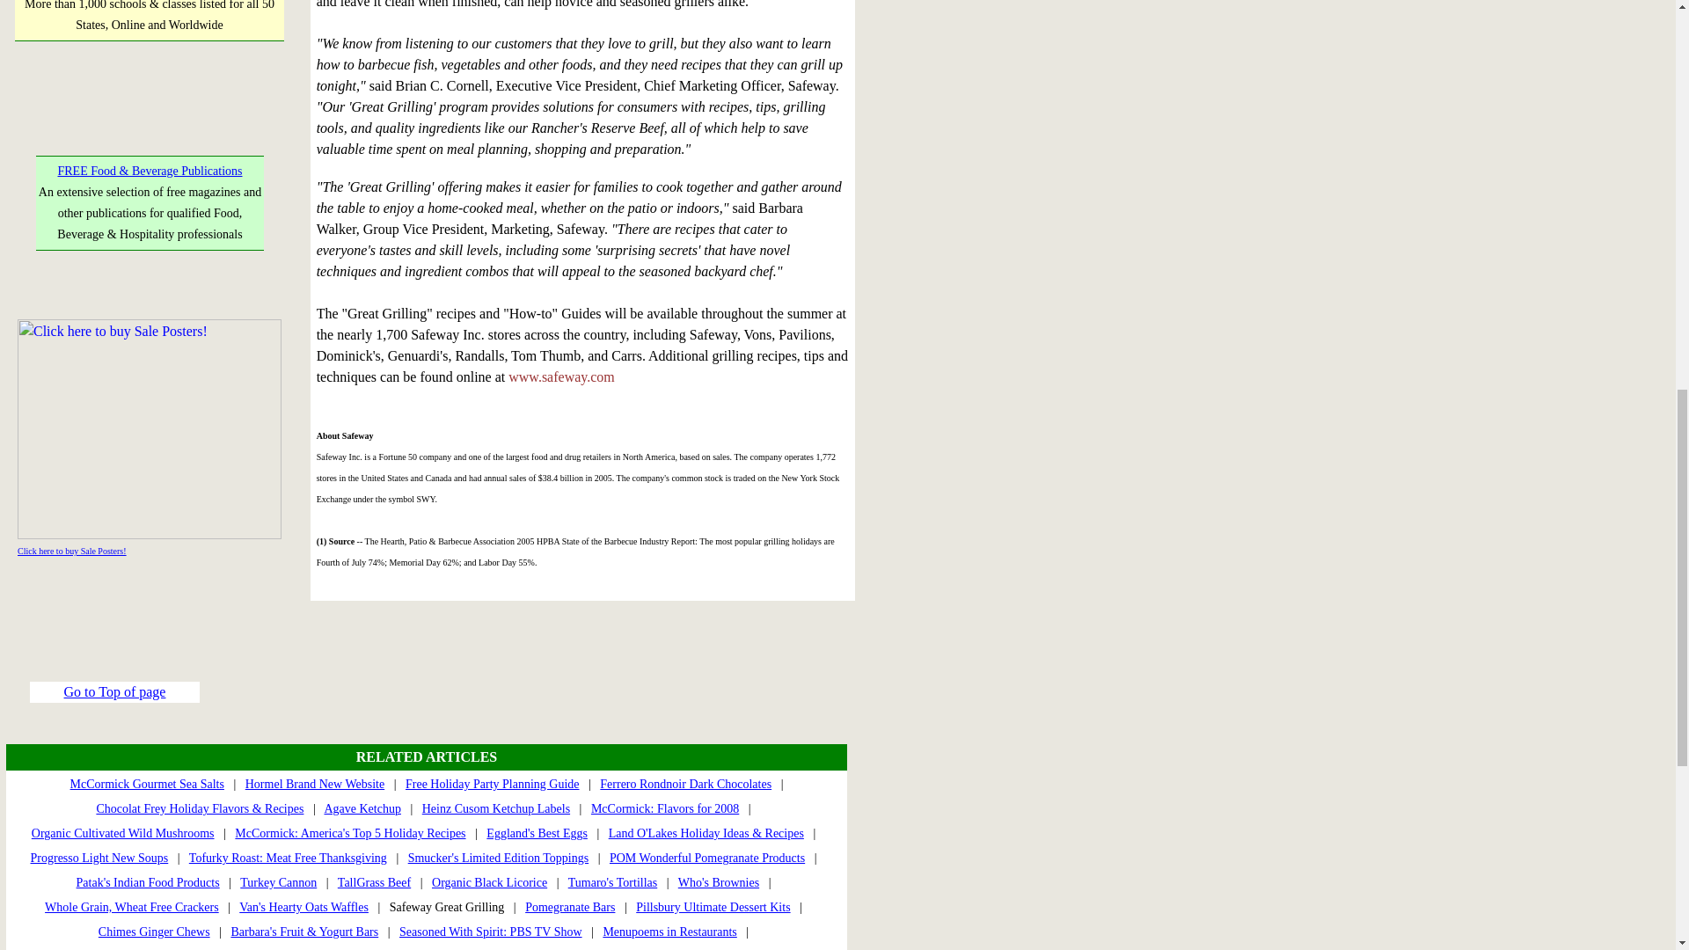  Describe the element at coordinates (362, 807) in the screenshot. I see `Agave Ketchup` at that location.